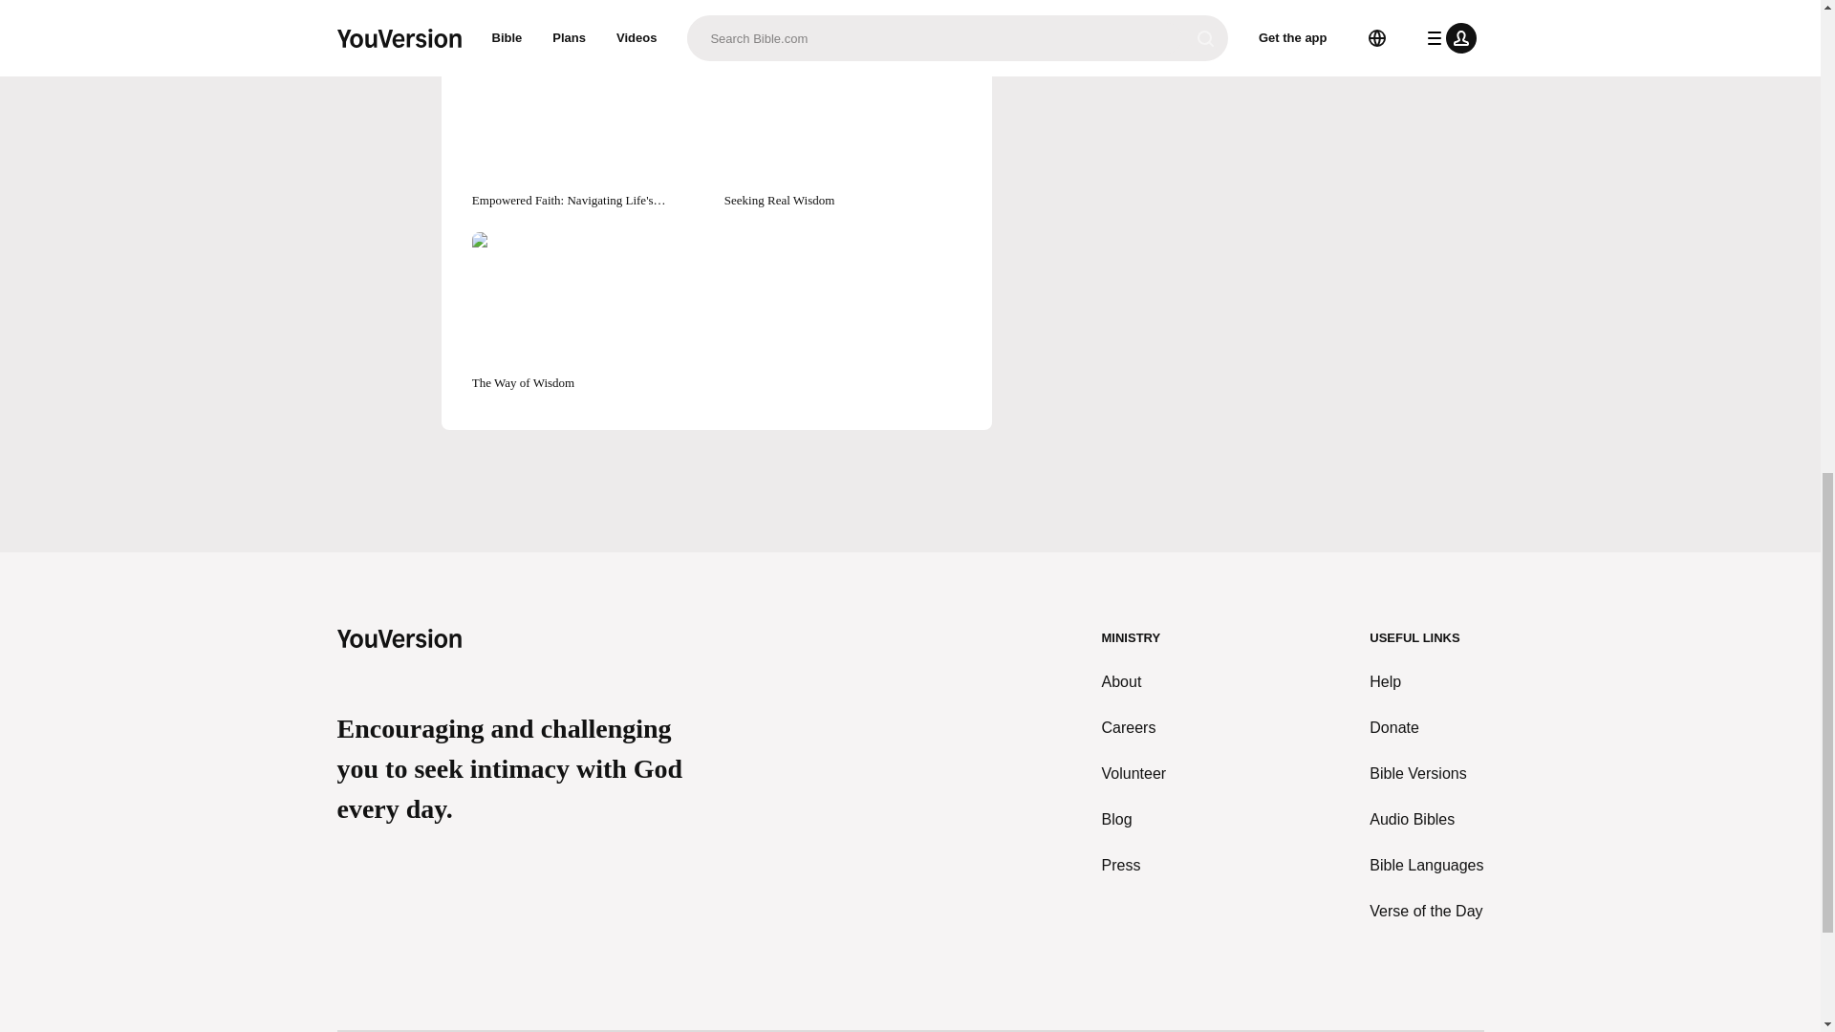 The width and height of the screenshot is (1835, 1032). What do you see at coordinates (843, 129) in the screenshot?
I see `Seeking Real Wisdom` at bounding box center [843, 129].